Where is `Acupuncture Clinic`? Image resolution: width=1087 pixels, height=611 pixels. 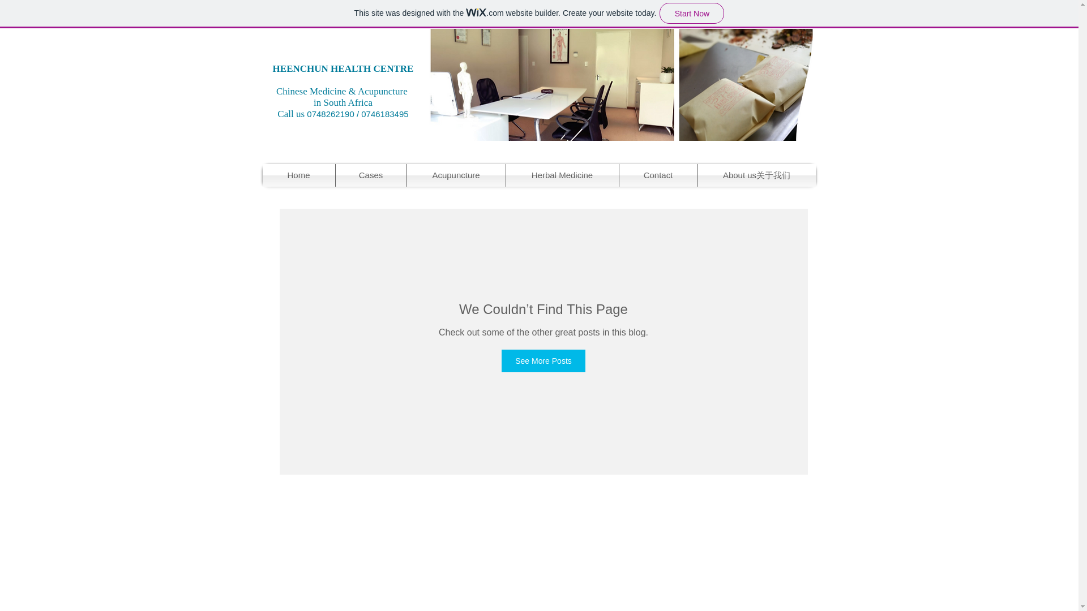 Acupuncture Clinic is located at coordinates (621, 85).